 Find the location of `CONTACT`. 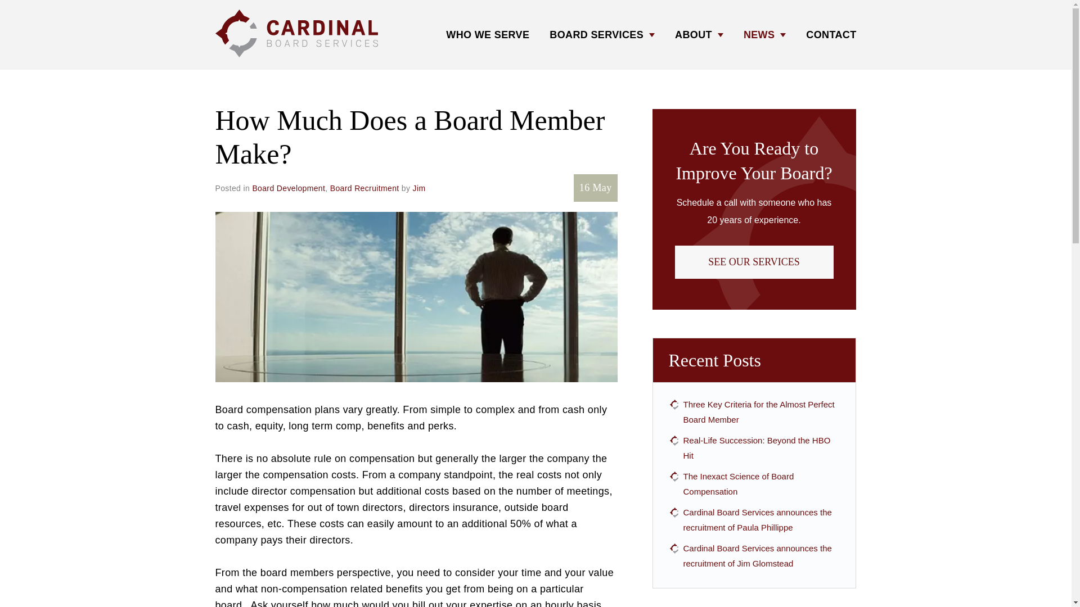

CONTACT is located at coordinates (831, 35).